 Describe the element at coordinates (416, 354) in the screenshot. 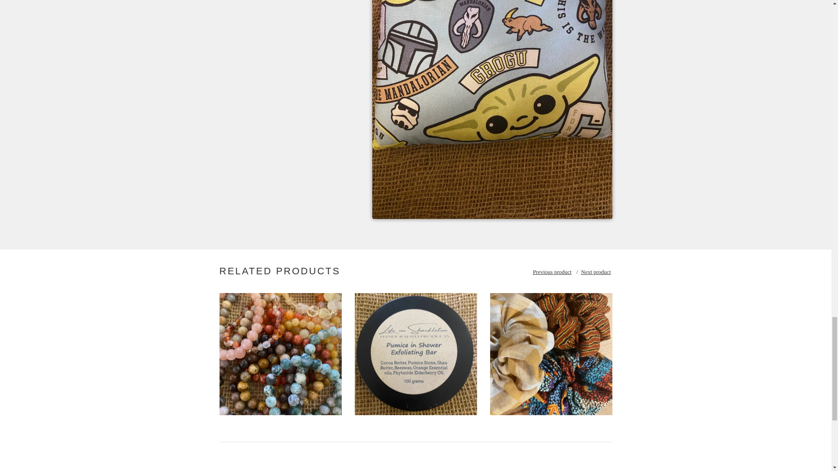

I see `View Pumice Exfoliating Bar` at that location.